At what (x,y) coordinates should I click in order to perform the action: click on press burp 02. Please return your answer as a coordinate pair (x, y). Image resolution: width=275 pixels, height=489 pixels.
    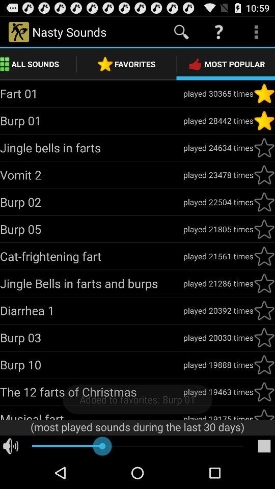
    Looking at the image, I should click on (92, 202).